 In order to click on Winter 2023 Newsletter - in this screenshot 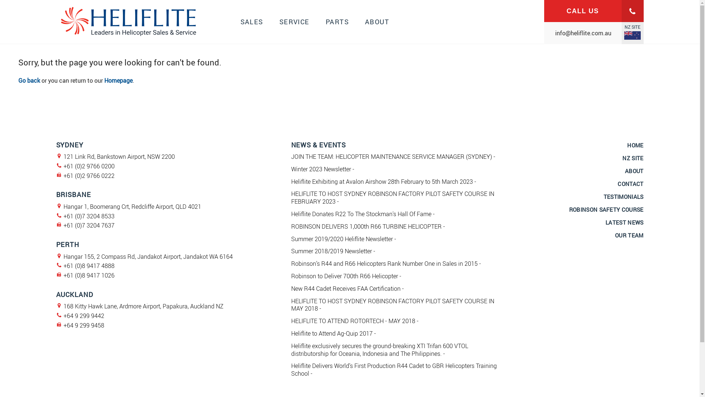, I will do `click(322, 169)`.